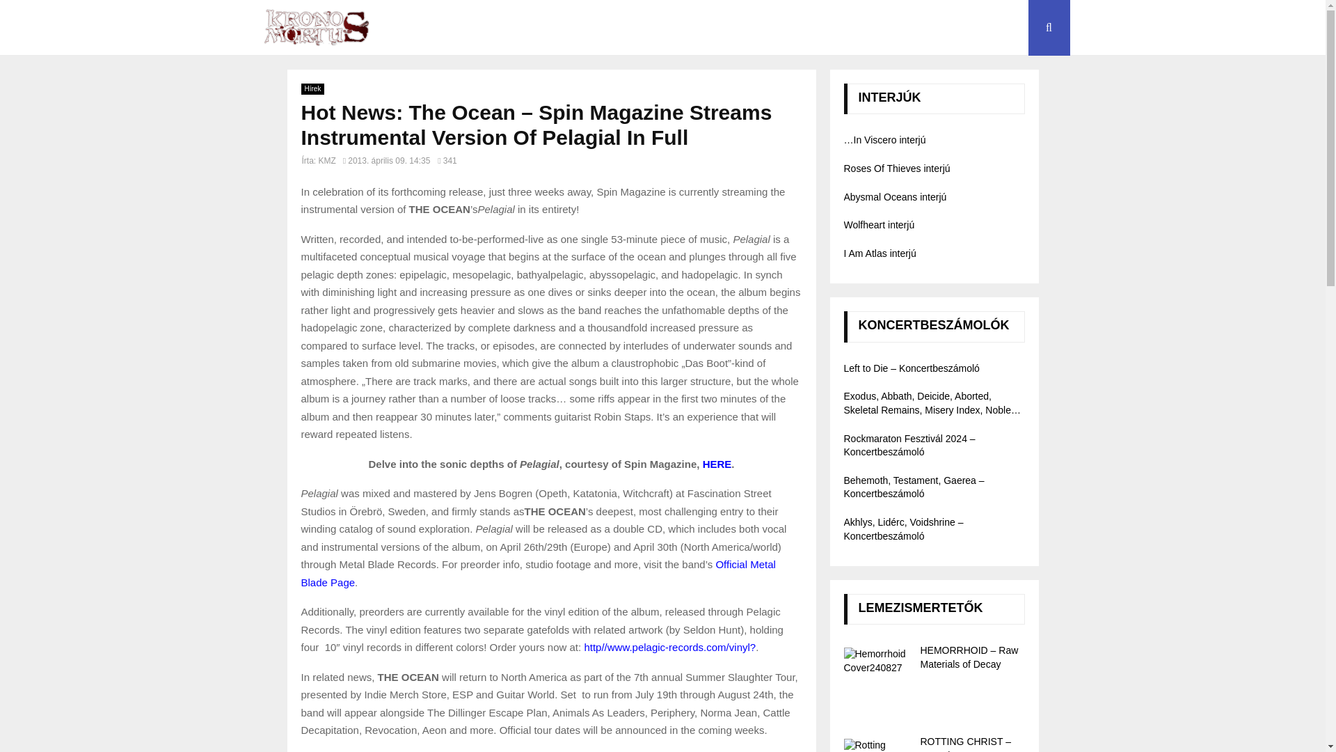 The height and width of the screenshot is (752, 1336). Describe the element at coordinates (327, 160) in the screenshot. I see `KMZ` at that location.